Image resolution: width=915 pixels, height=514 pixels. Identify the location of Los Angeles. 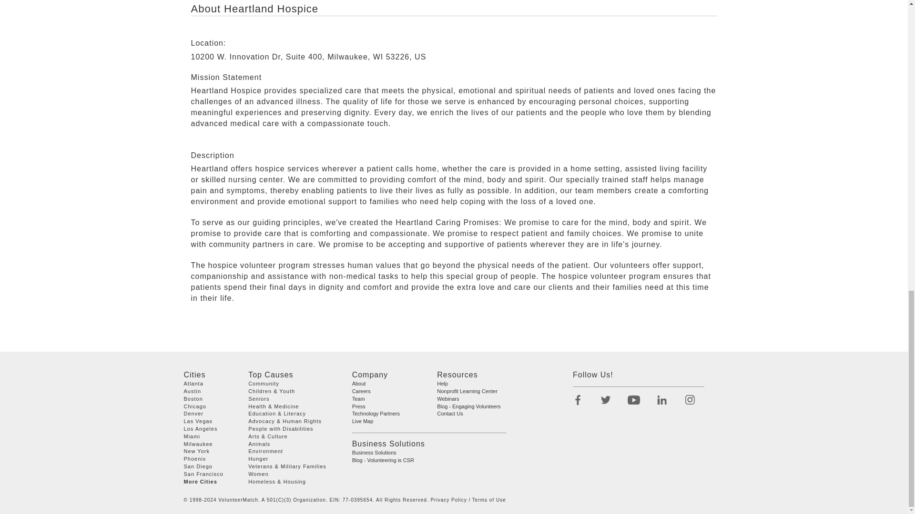
(200, 429).